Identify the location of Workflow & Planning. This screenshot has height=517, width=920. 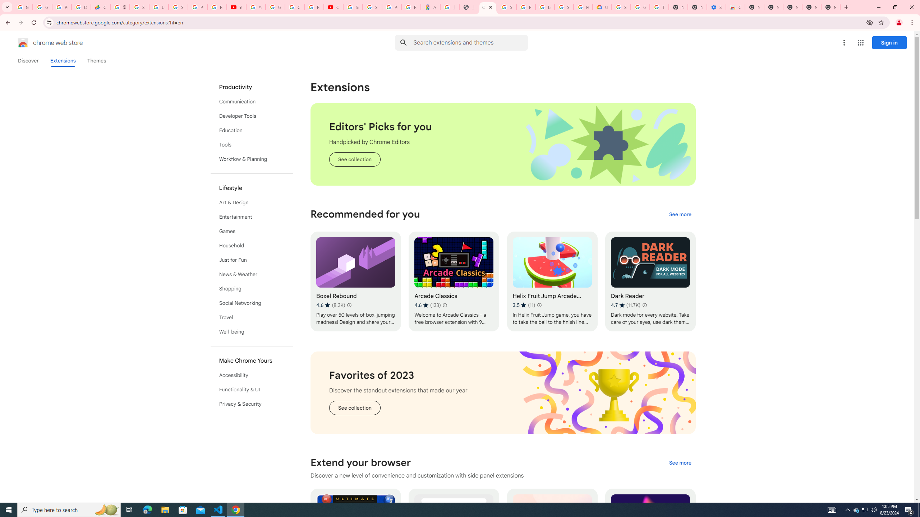
(252, 159).